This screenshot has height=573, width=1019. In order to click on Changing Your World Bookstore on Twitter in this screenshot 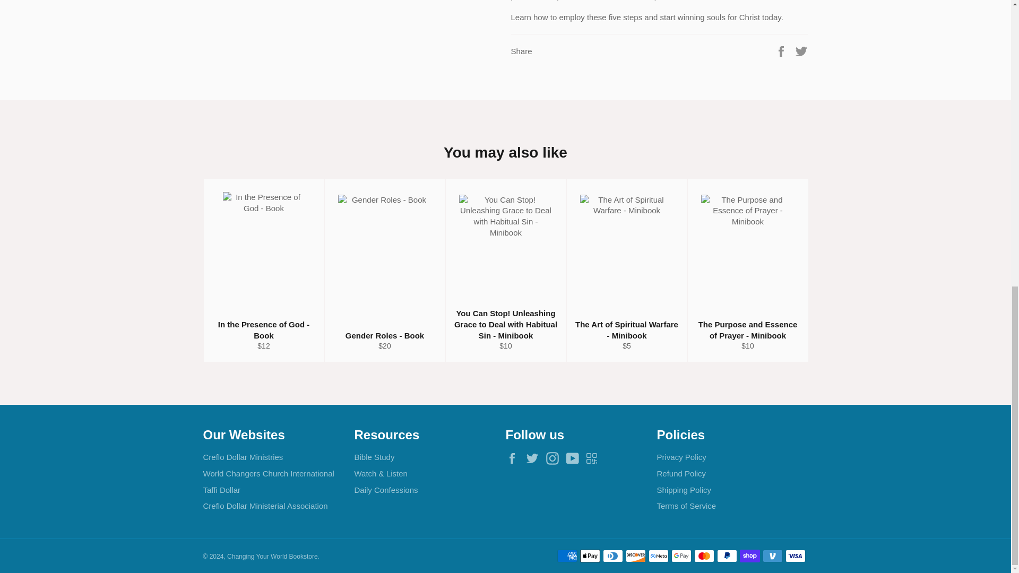, I will do `click(535, 458)`.